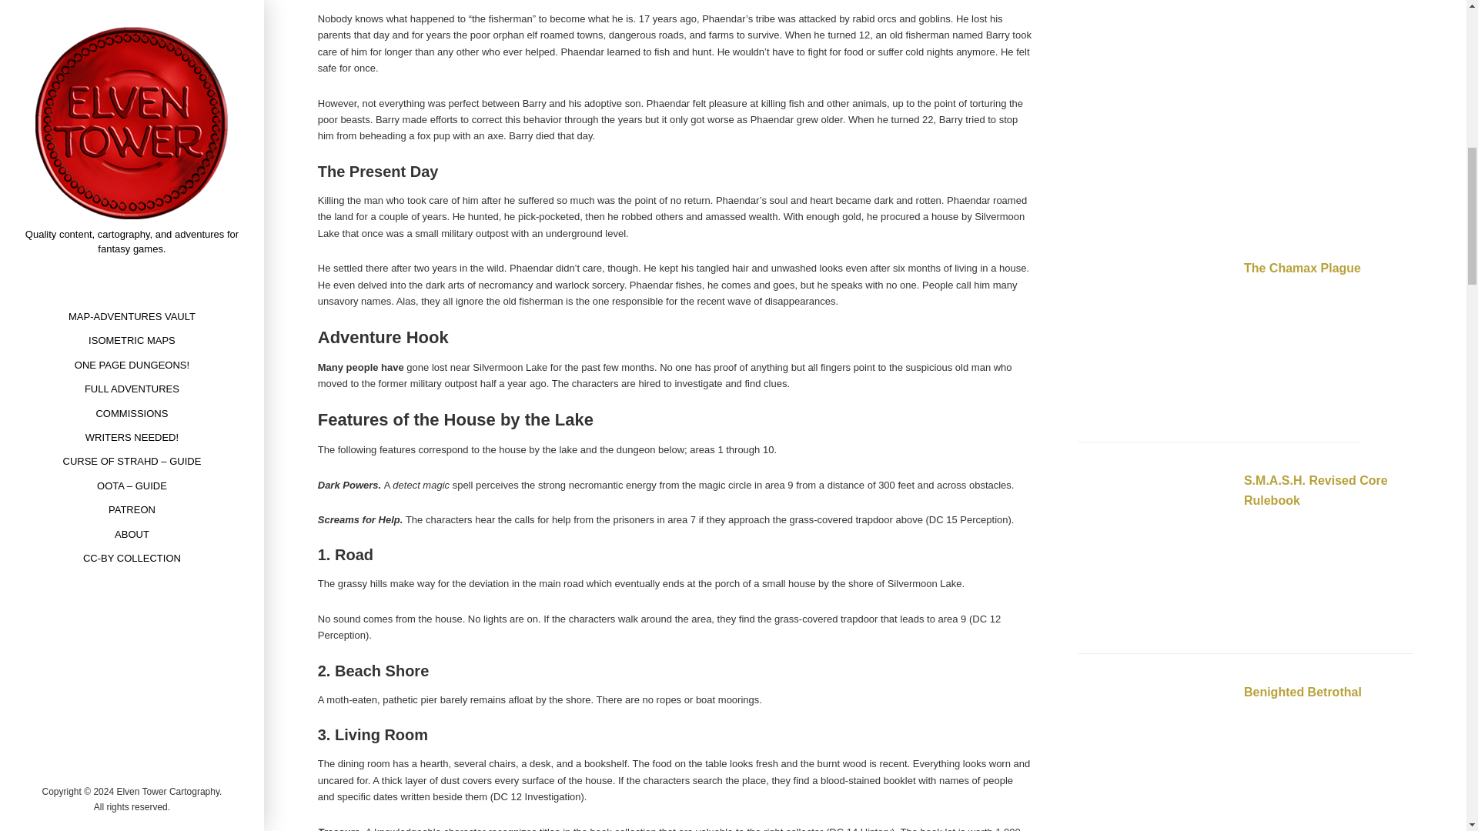 This screenshot has width=1478, height=831. Describe the element at coordinates (1316, 489) in the screenshot. I see `S.M.A.S.H. Revised Core Rulebook` at that location.